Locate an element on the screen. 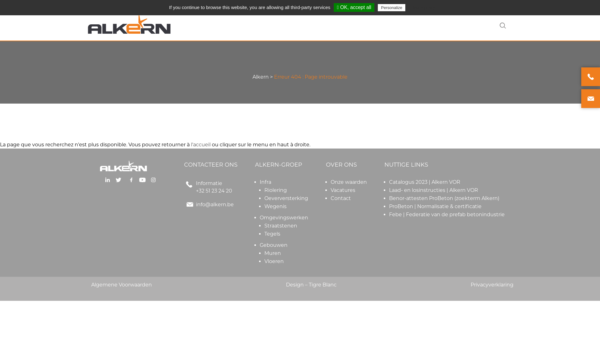 This screenshot has width=600, height=337. +32 51 23 24 20 is located at coordinates (214, 191).